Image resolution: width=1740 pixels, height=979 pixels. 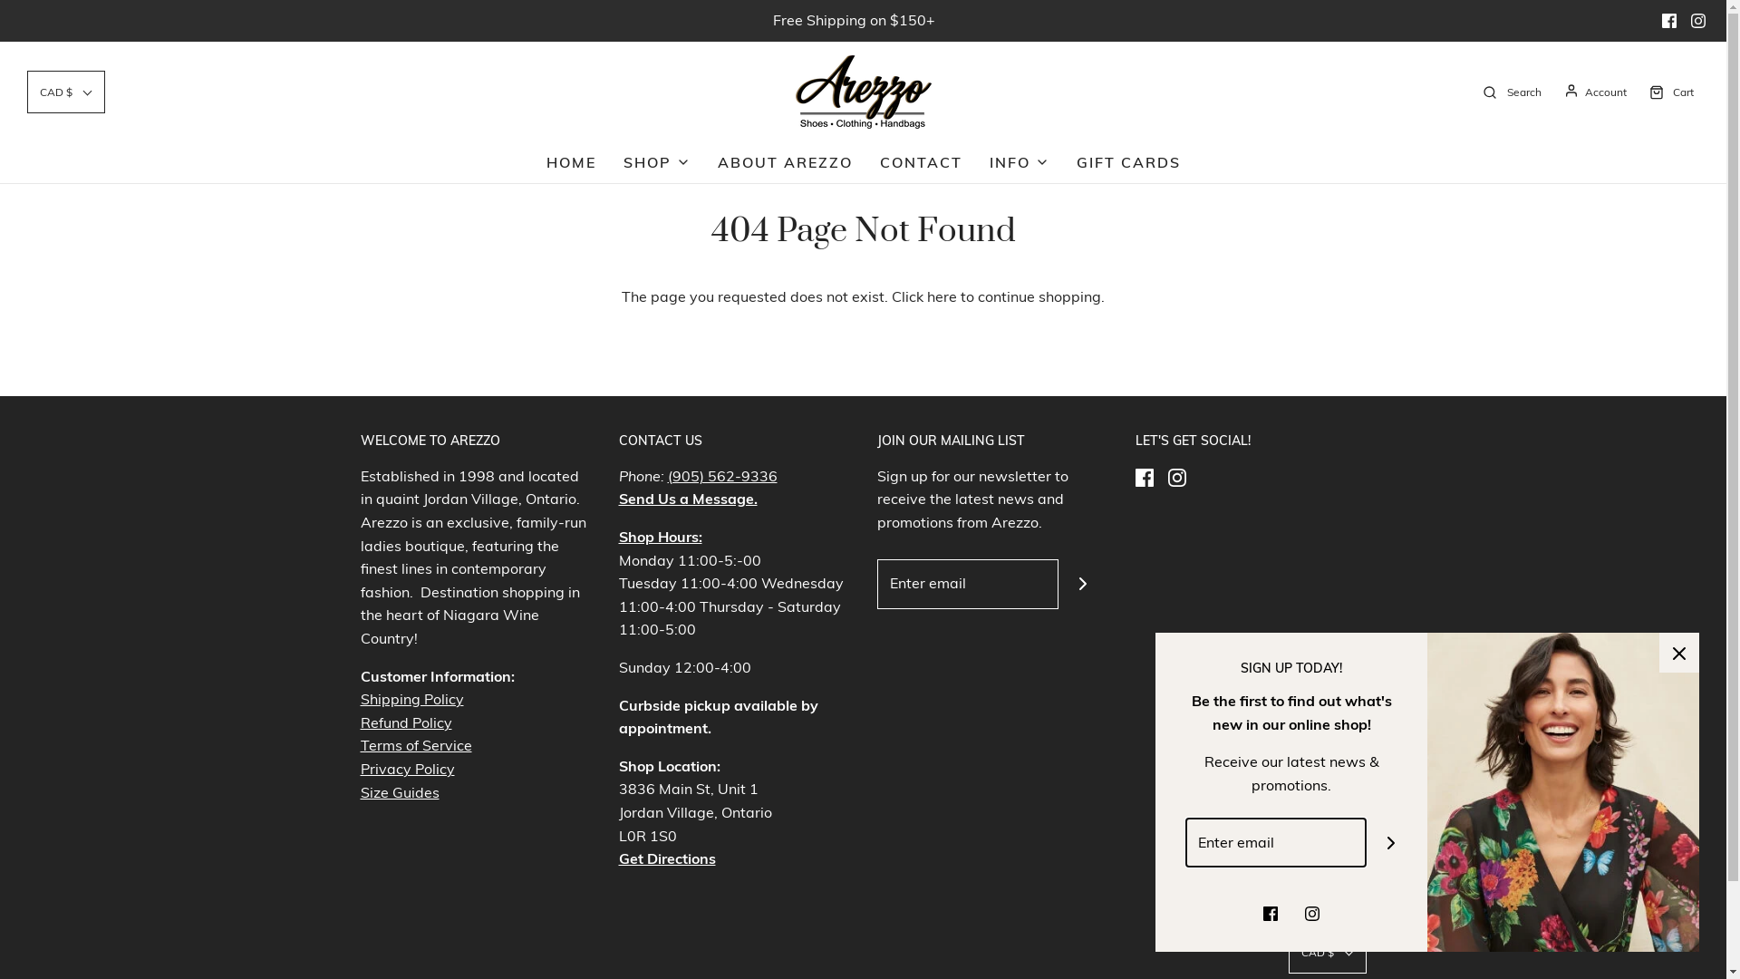 What do you see at coordinates (687, 499) in the screenshot?
I see `Send Us a Message.` at bounding box center [687, 499].